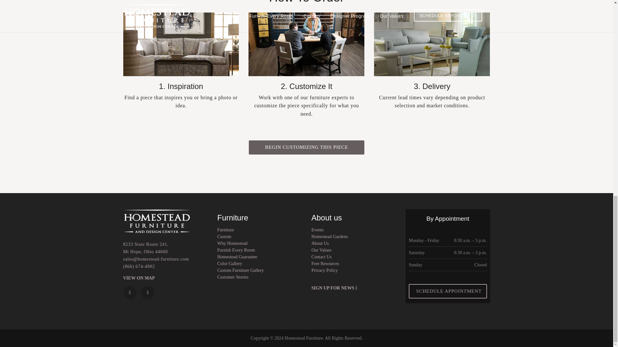 This screenshot has width=618, height=347. I want to click on VIEW ON MAP, so click(139, 278).